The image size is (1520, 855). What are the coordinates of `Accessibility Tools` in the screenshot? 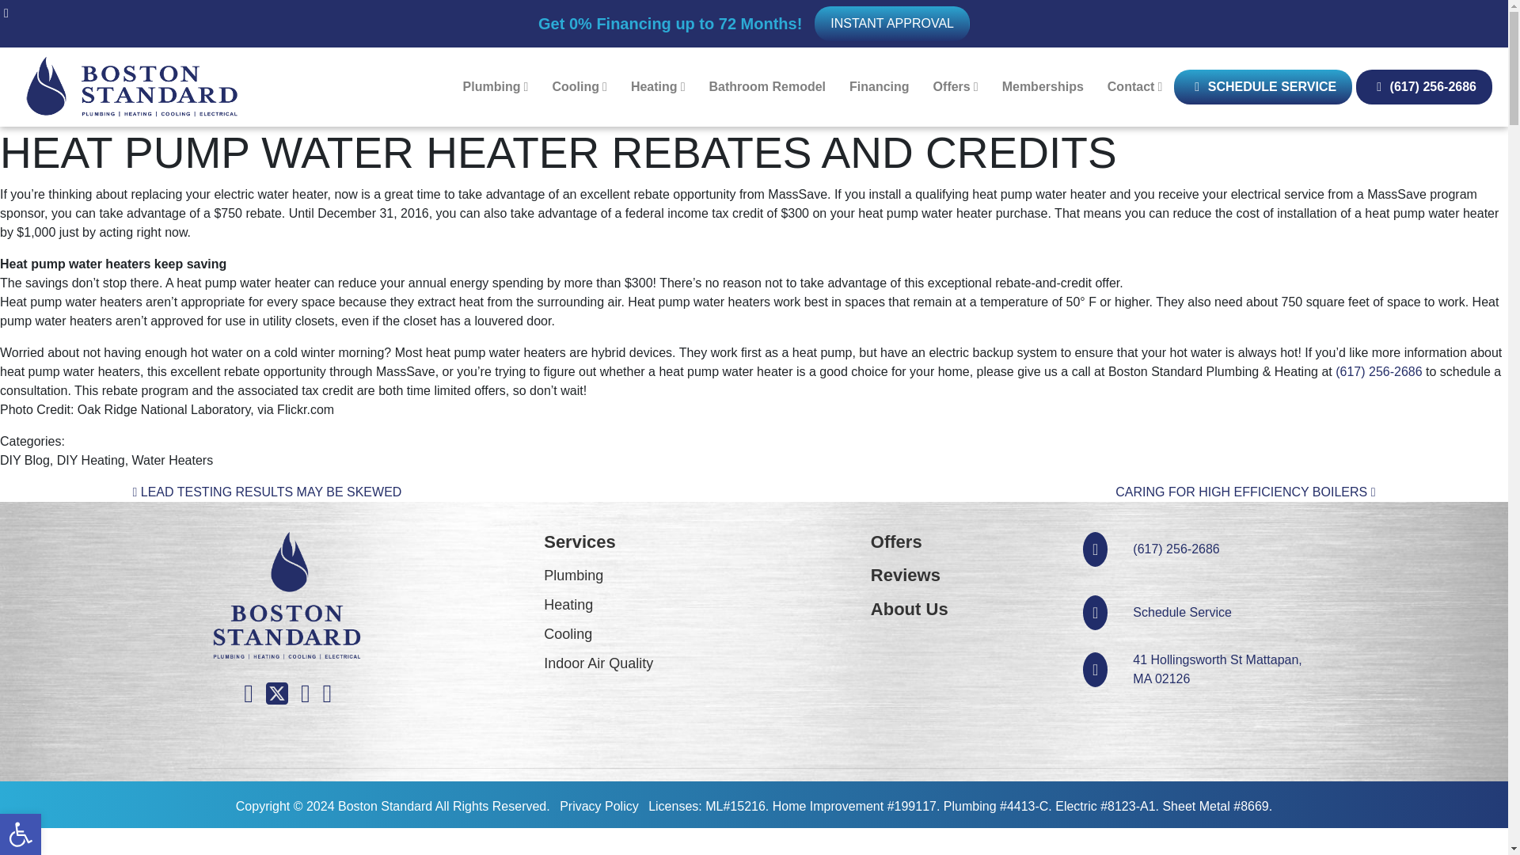 It's located at (21, 834).